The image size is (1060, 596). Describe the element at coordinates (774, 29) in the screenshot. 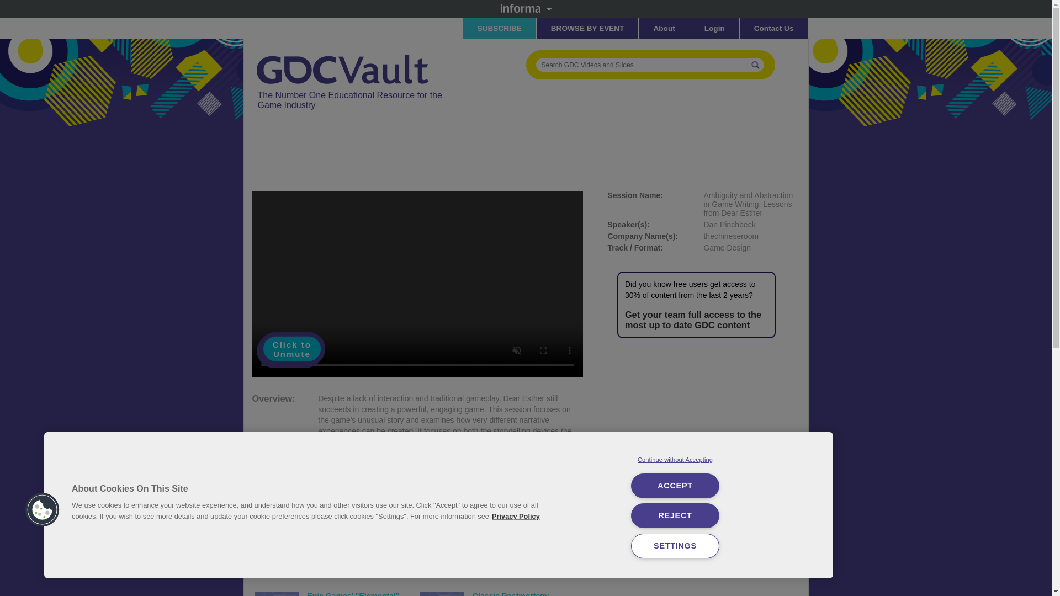

I see `Contact Us` at that location.